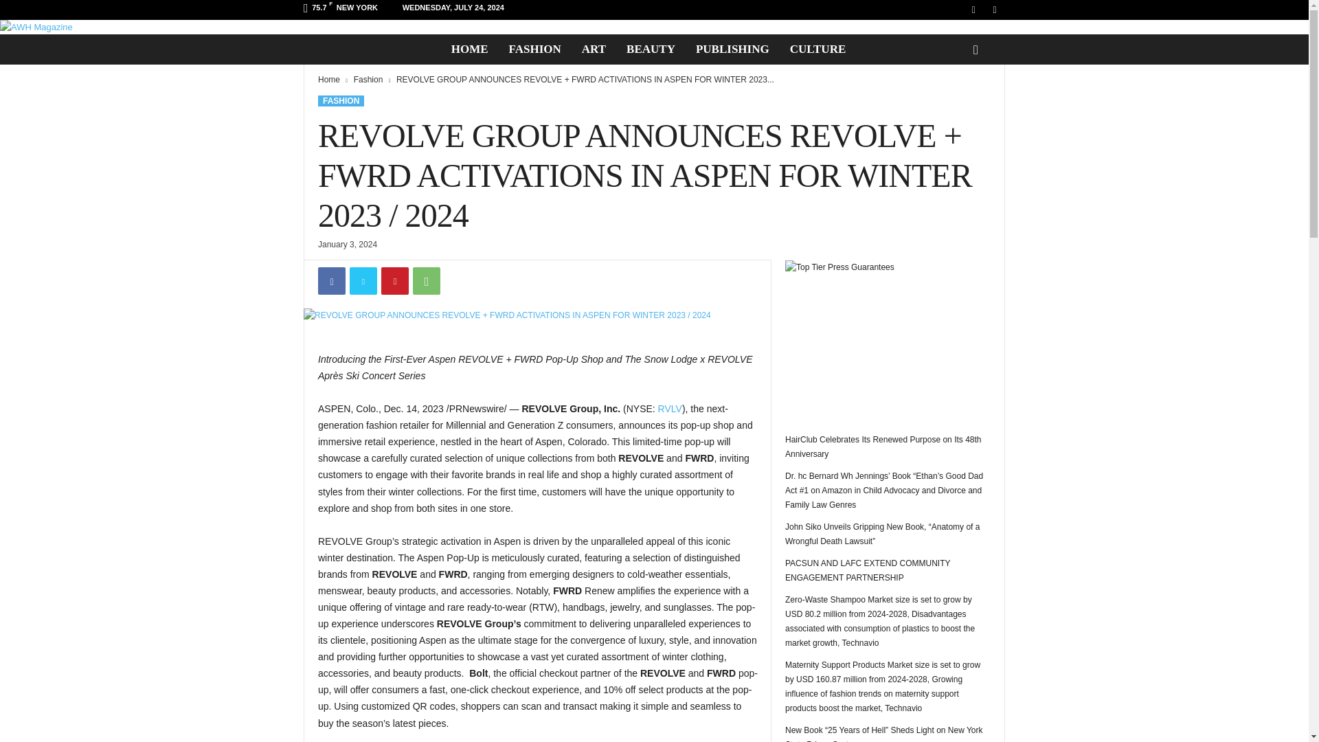  I want to click on WhatsApp, so click(426, 280).